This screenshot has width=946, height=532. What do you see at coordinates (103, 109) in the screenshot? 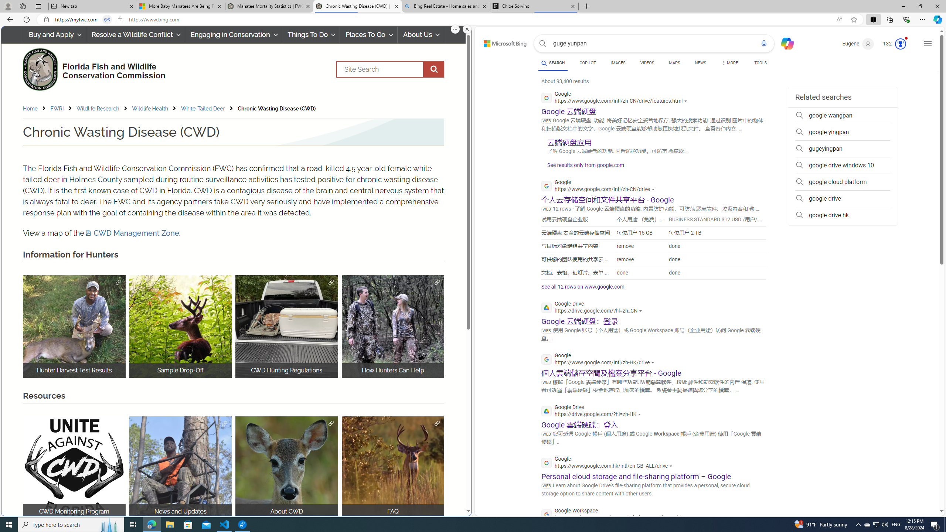
I see `Wildlife Research` at bounding box center [103, 109].